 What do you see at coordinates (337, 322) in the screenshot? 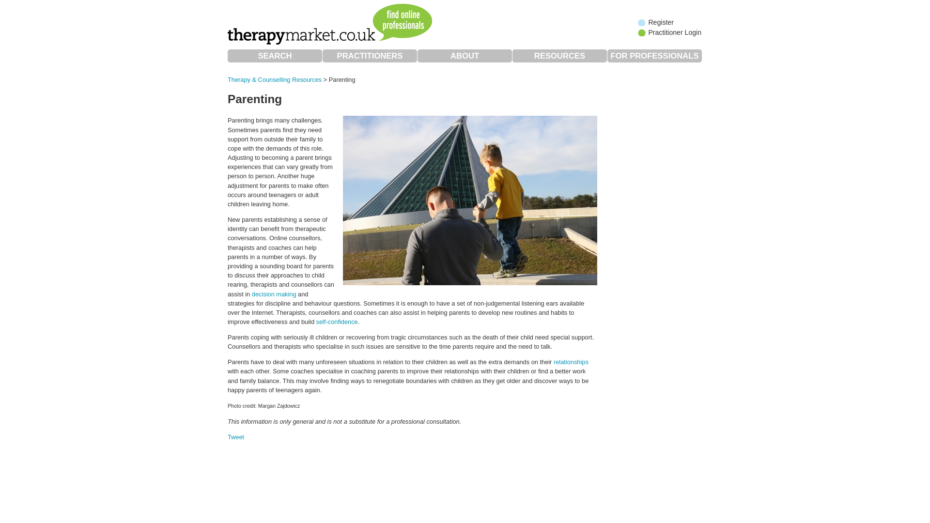
I see `self-confidence` at bounding box center [337, 322].